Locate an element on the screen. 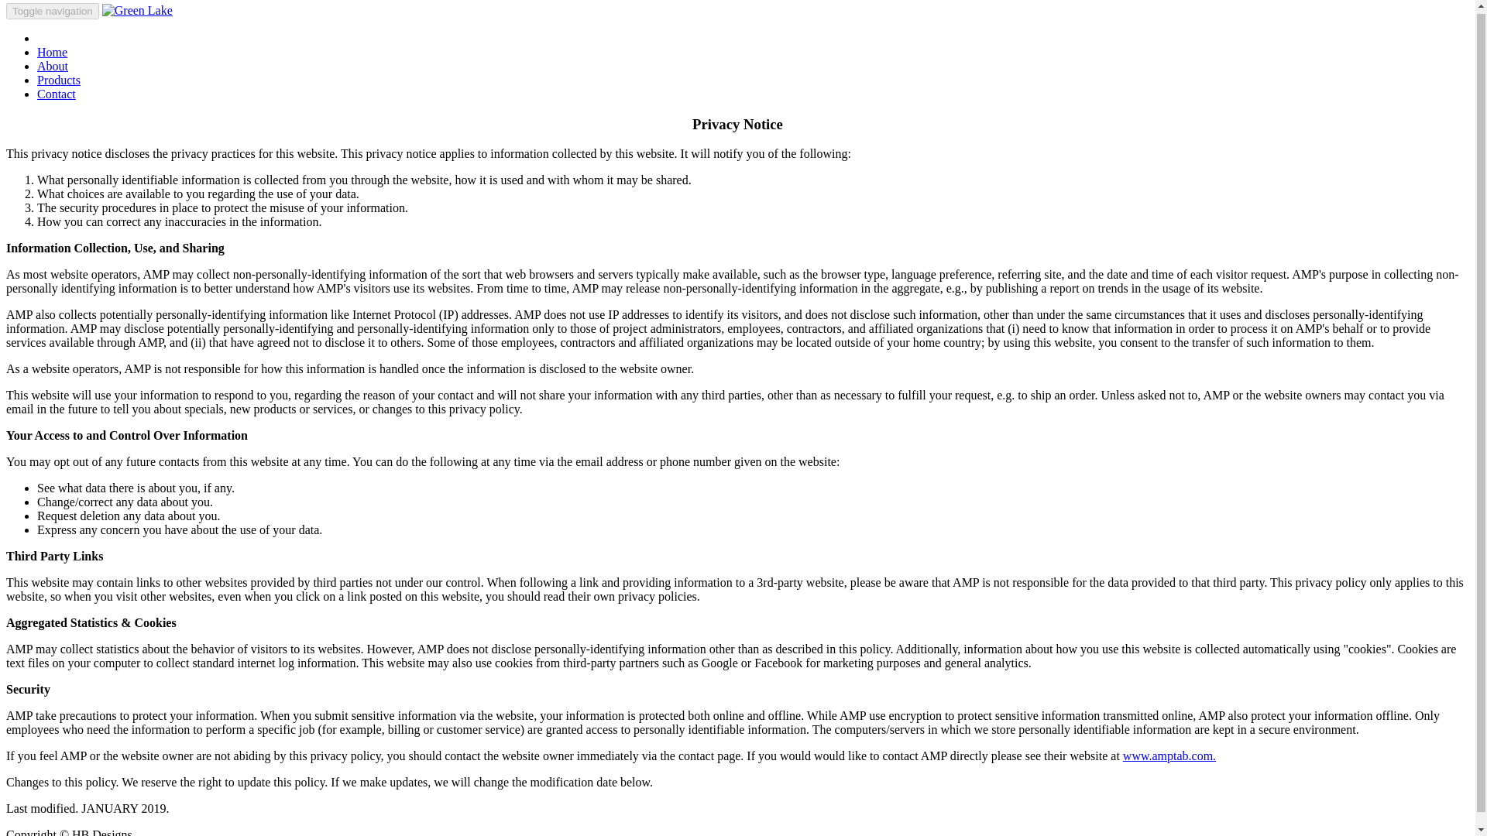 The height and width of the screenshot is (836, 1487). About is located at coordinates (53, 65).